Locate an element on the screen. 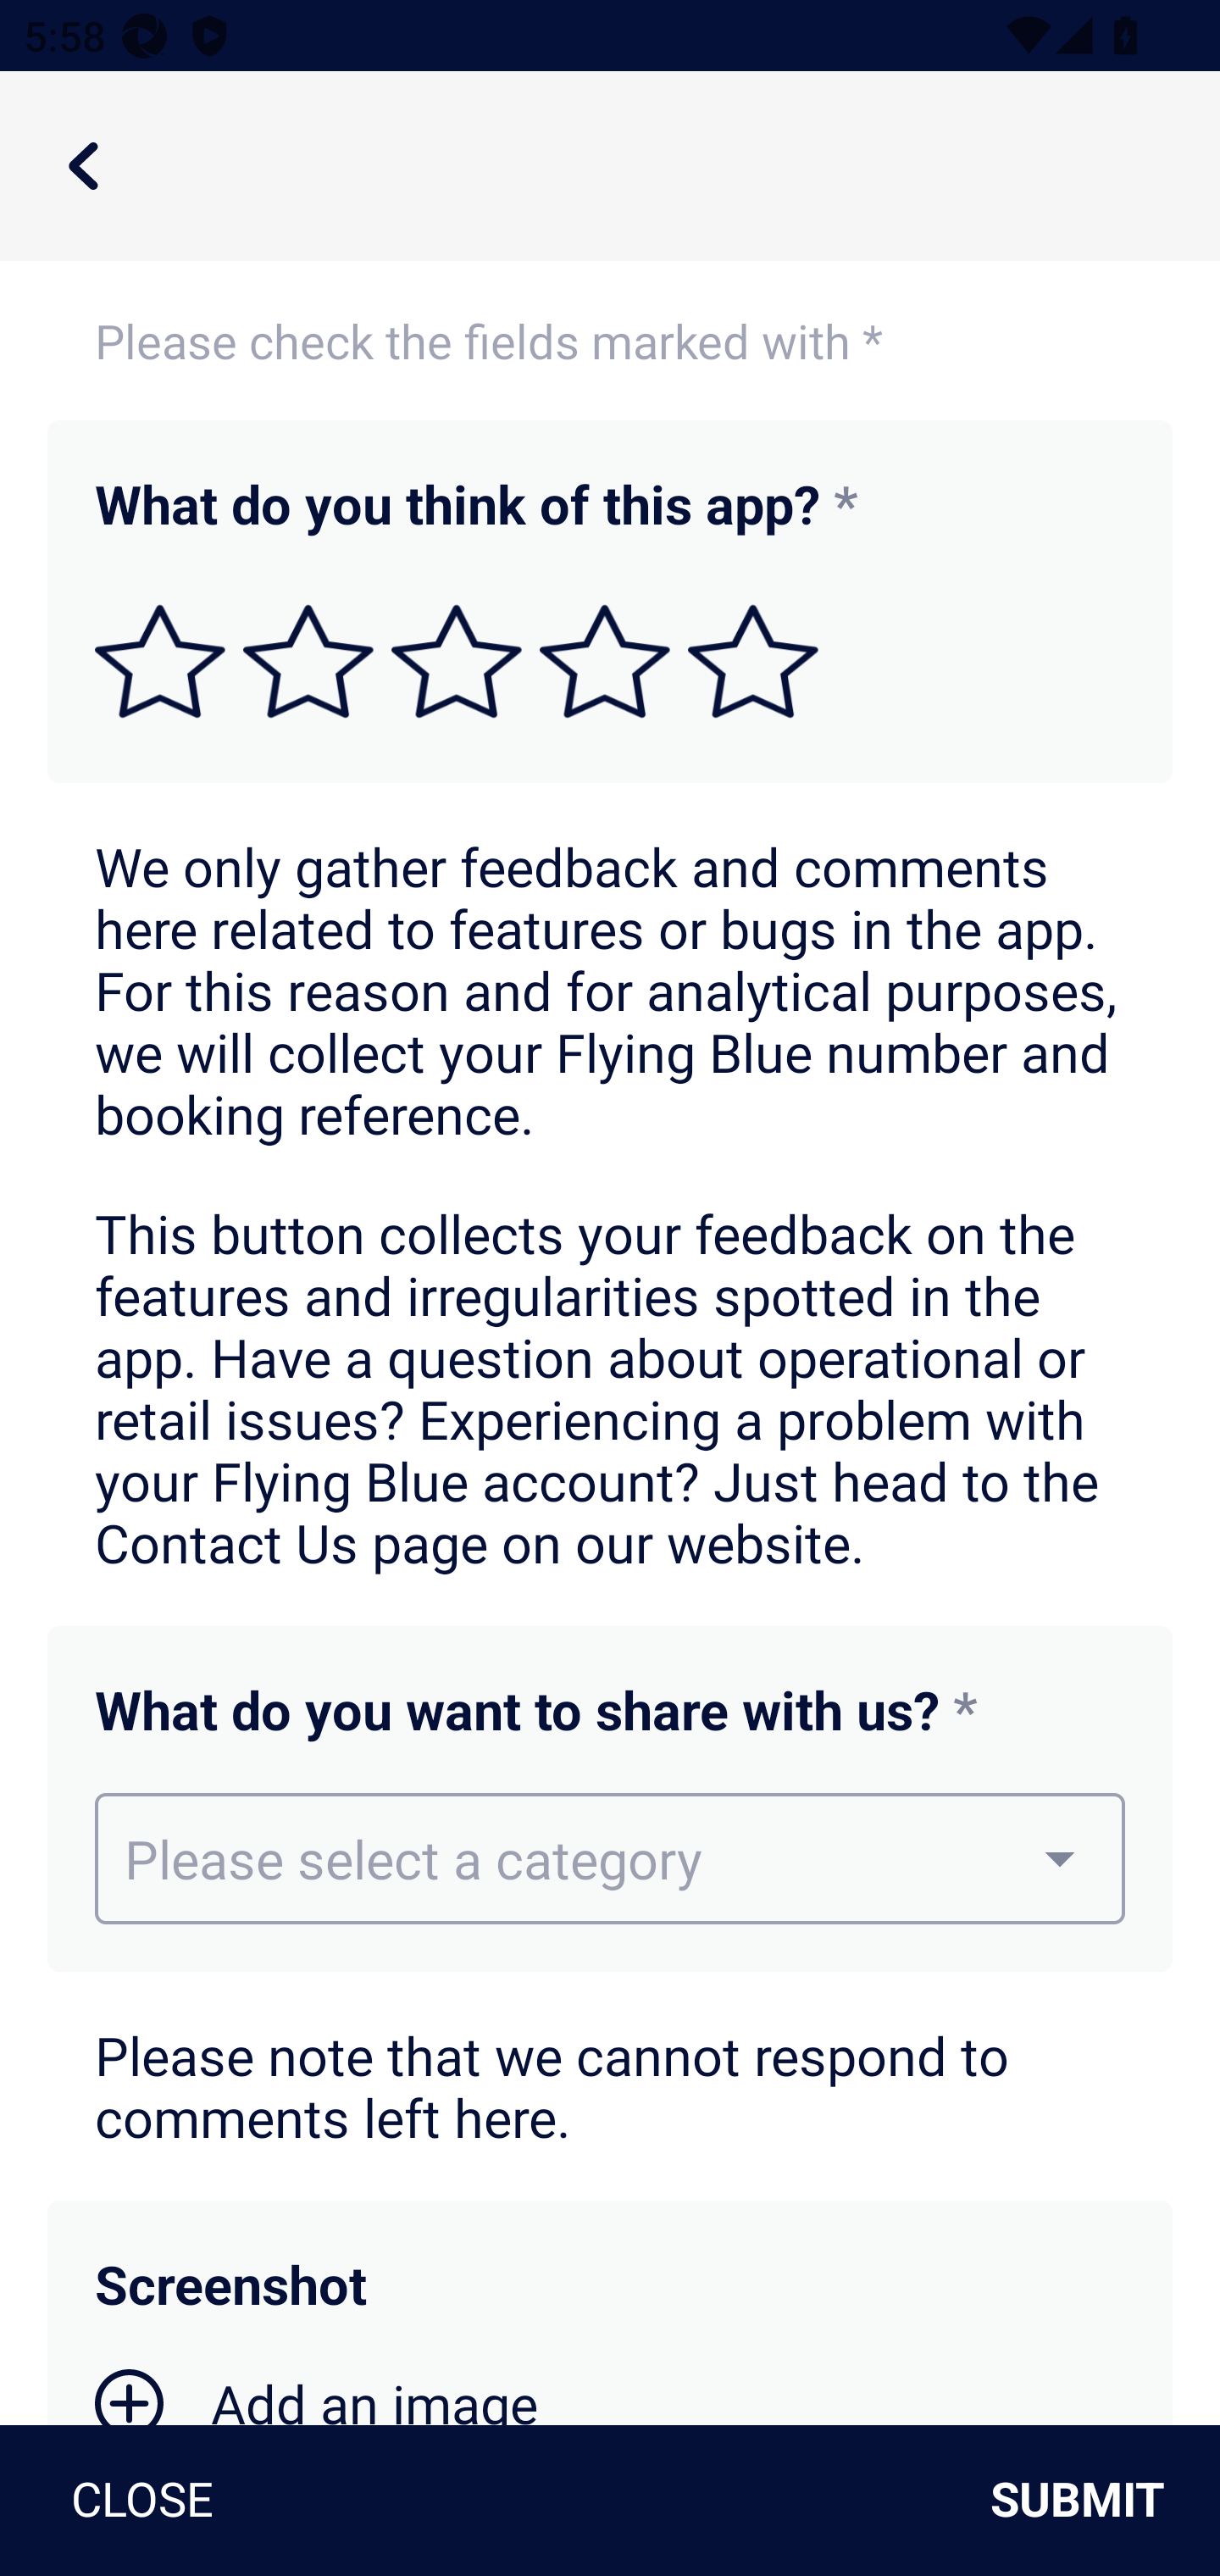 This screenshot has height=2576, width=1220. CLOSE is located at coordinates (130, 2500).